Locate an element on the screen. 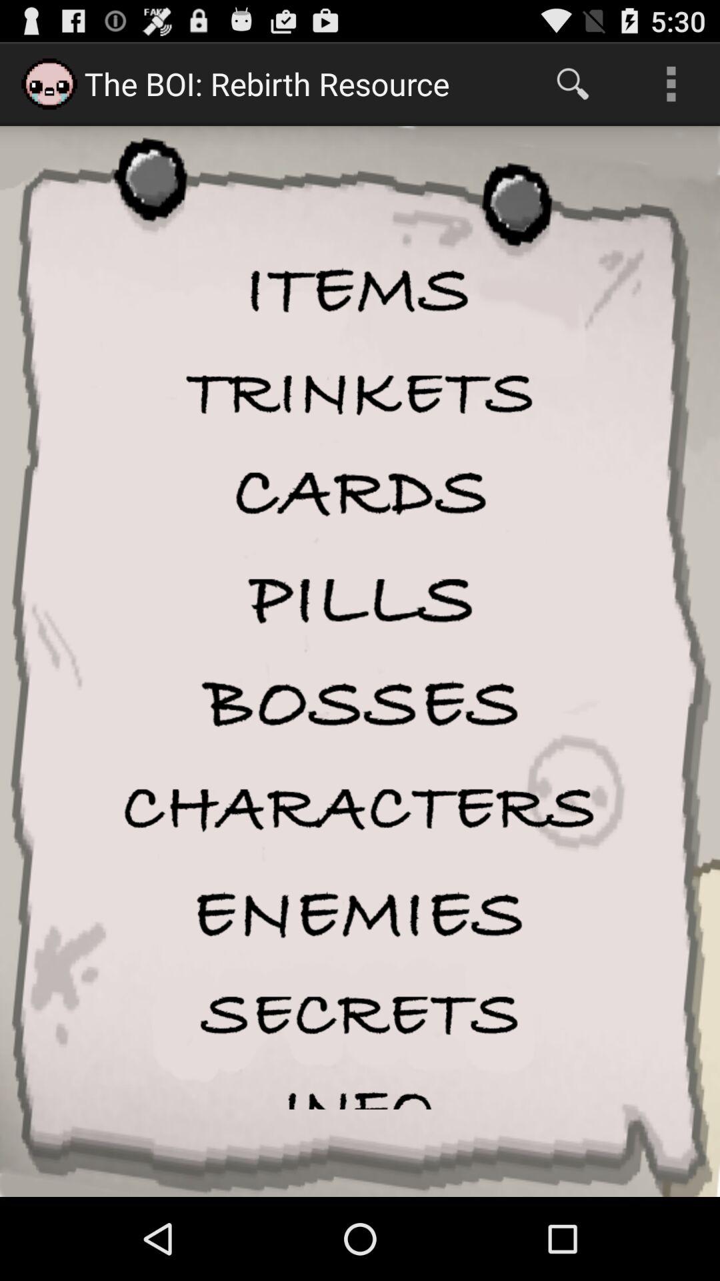  one of the items listed is located at coordinates (360, 393).